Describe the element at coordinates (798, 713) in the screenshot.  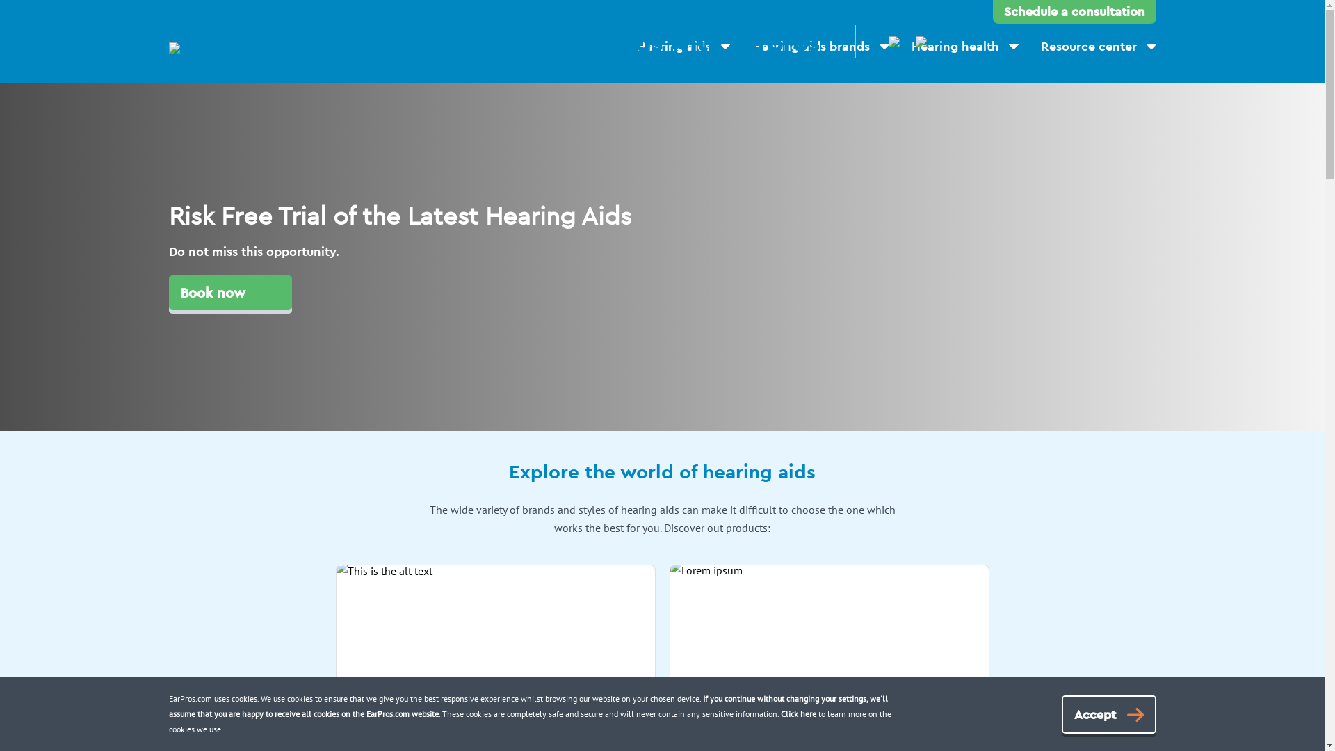
I see `Click here` at that location.